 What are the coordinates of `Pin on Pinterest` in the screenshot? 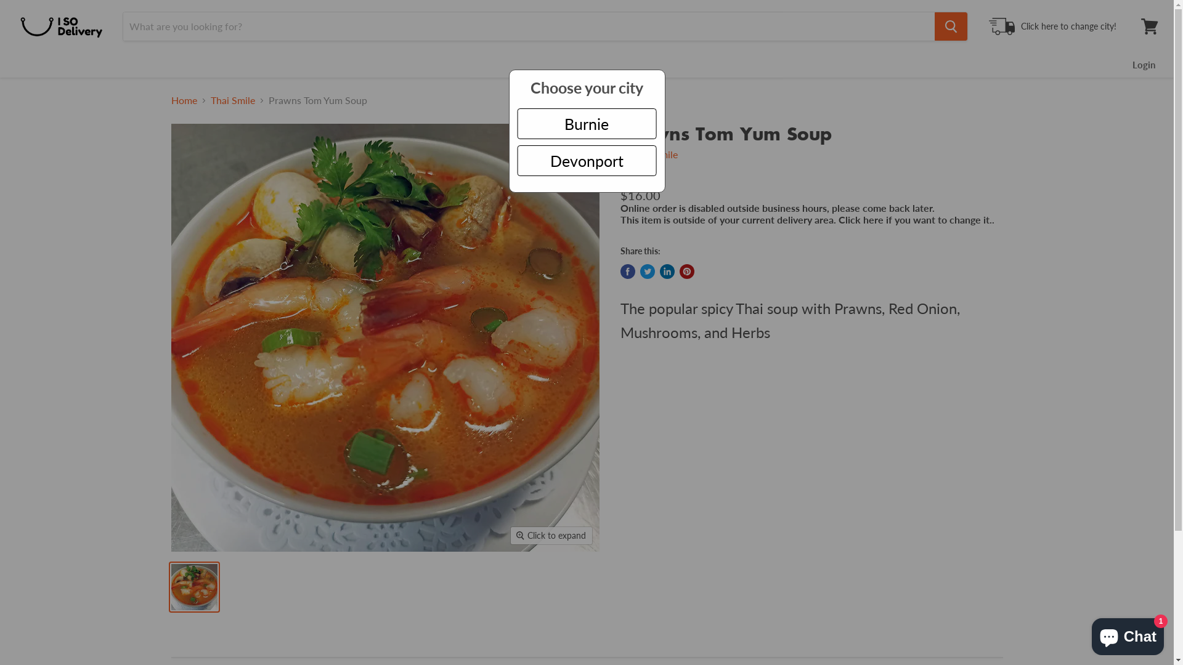 It's located at (686, 272).